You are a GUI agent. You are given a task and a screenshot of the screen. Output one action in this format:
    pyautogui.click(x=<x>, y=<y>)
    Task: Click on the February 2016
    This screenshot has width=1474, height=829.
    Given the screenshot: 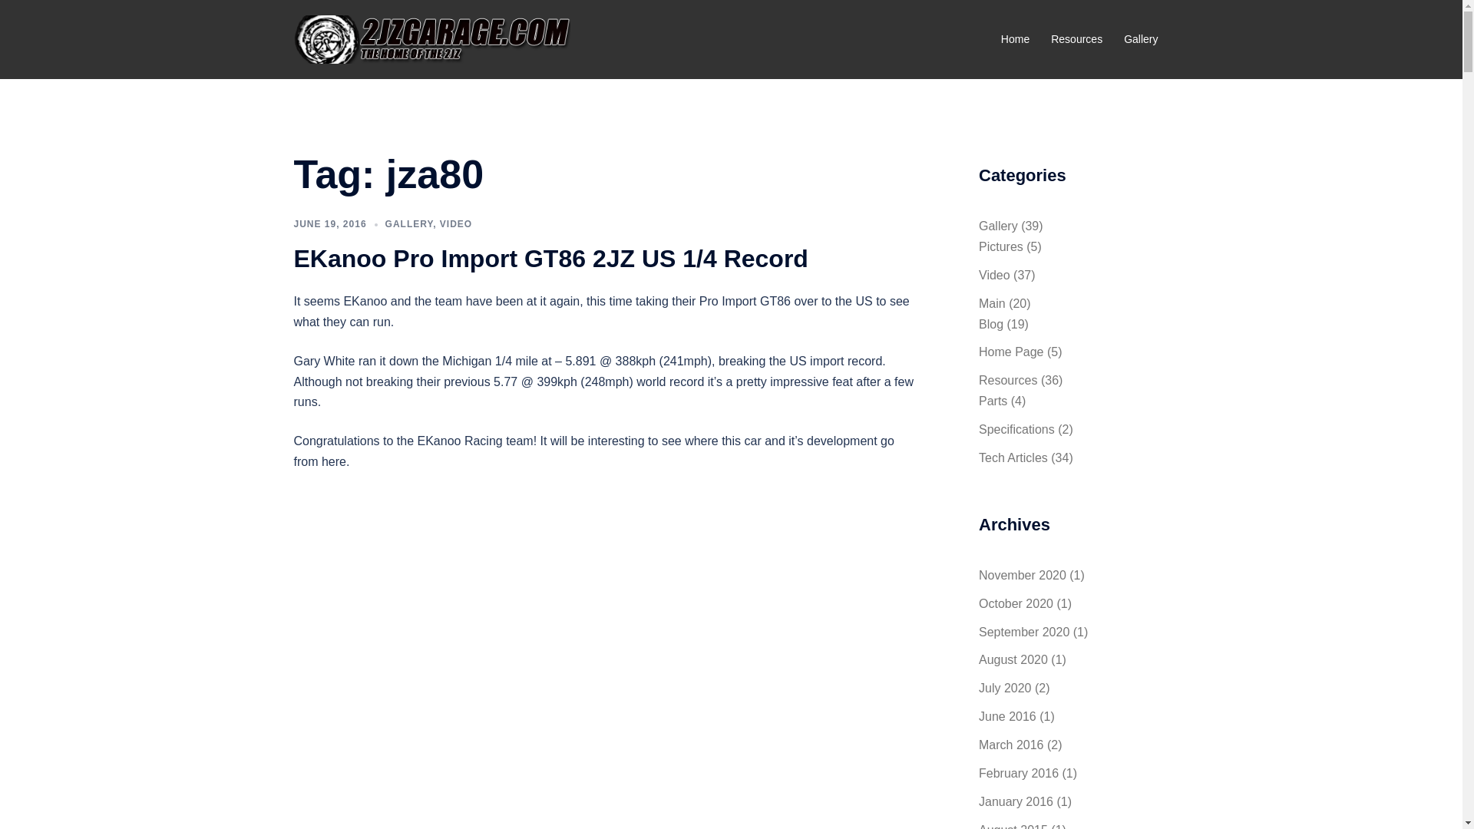 What is the action you would take?
    pyautogui.click(x=1019, y=774)
    